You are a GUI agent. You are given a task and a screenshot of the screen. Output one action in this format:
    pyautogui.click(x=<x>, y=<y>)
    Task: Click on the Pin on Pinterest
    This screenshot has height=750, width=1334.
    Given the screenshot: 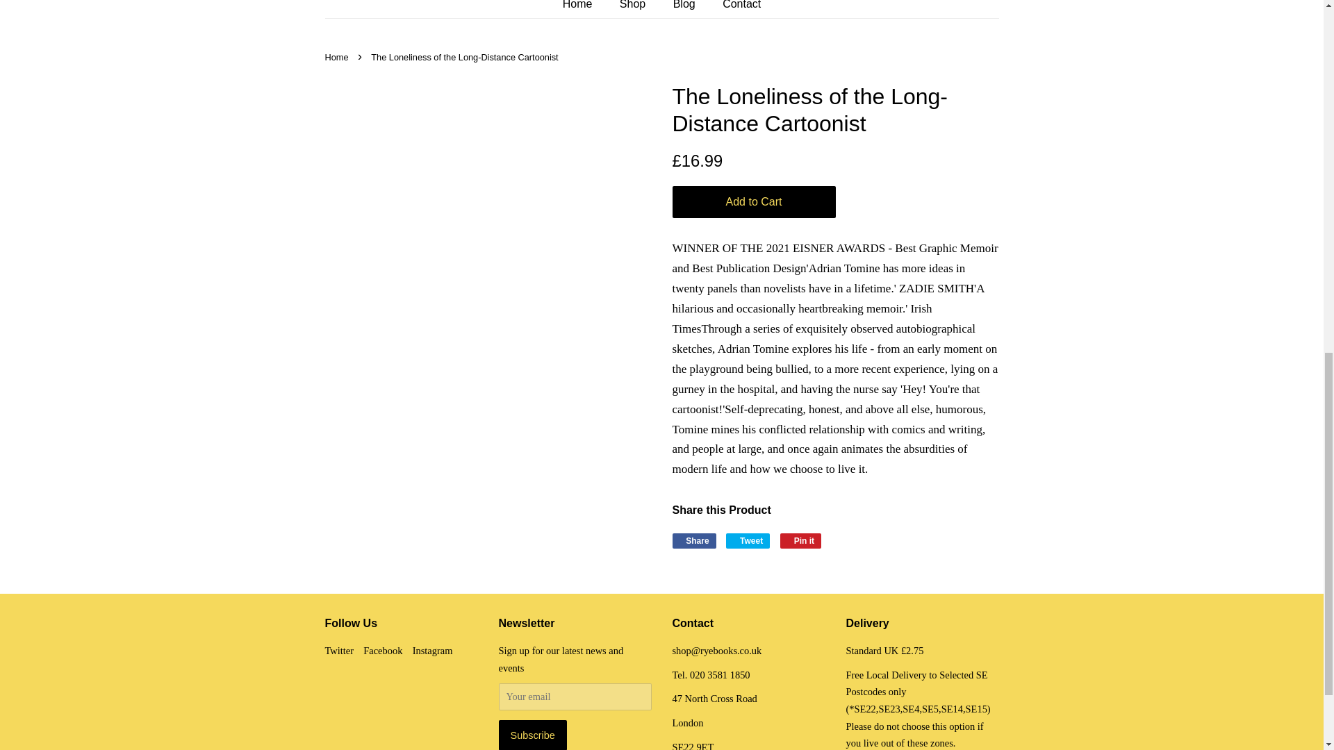 What is the action you would take?
    pyautogui.click(x=800, y=540)
    